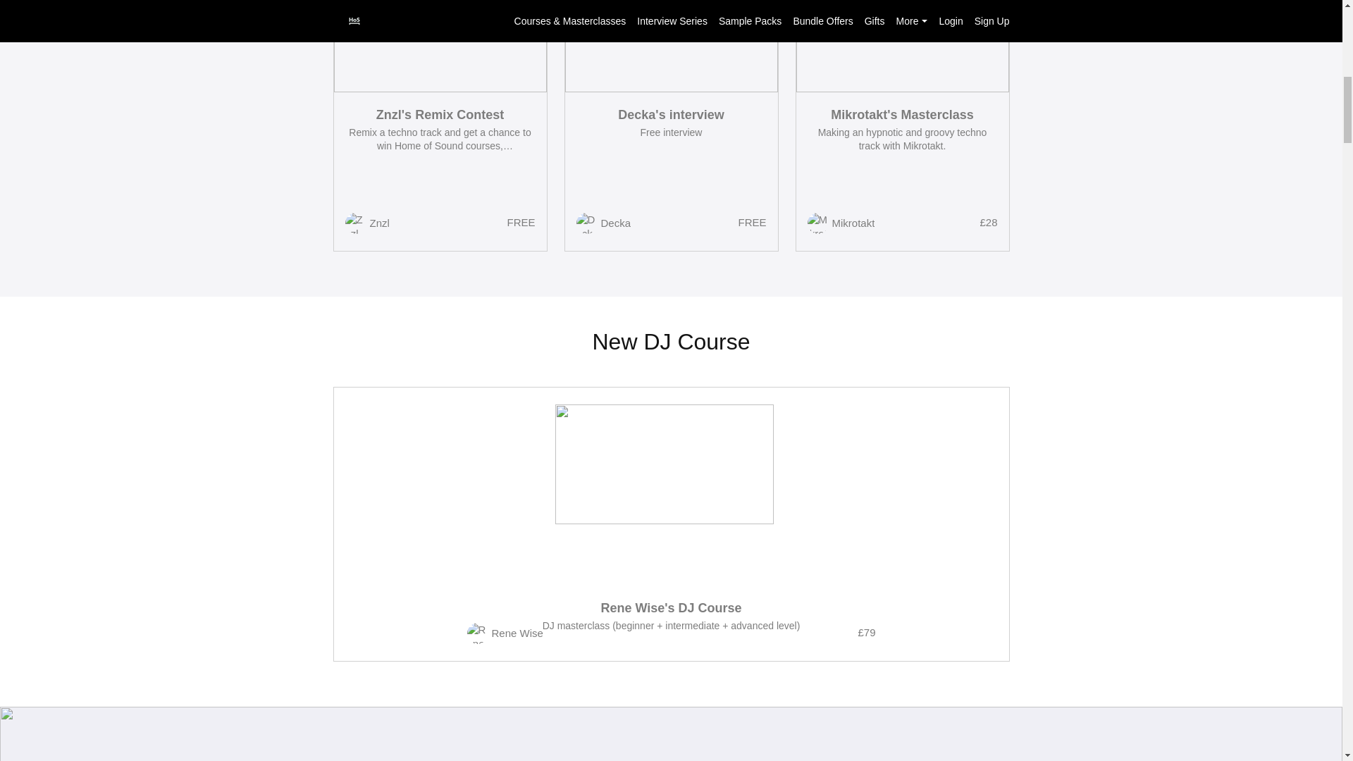  Describe the element at coordinates (440, 114) in the screenshot. I see `Znzl's Remix Contest` at that location.